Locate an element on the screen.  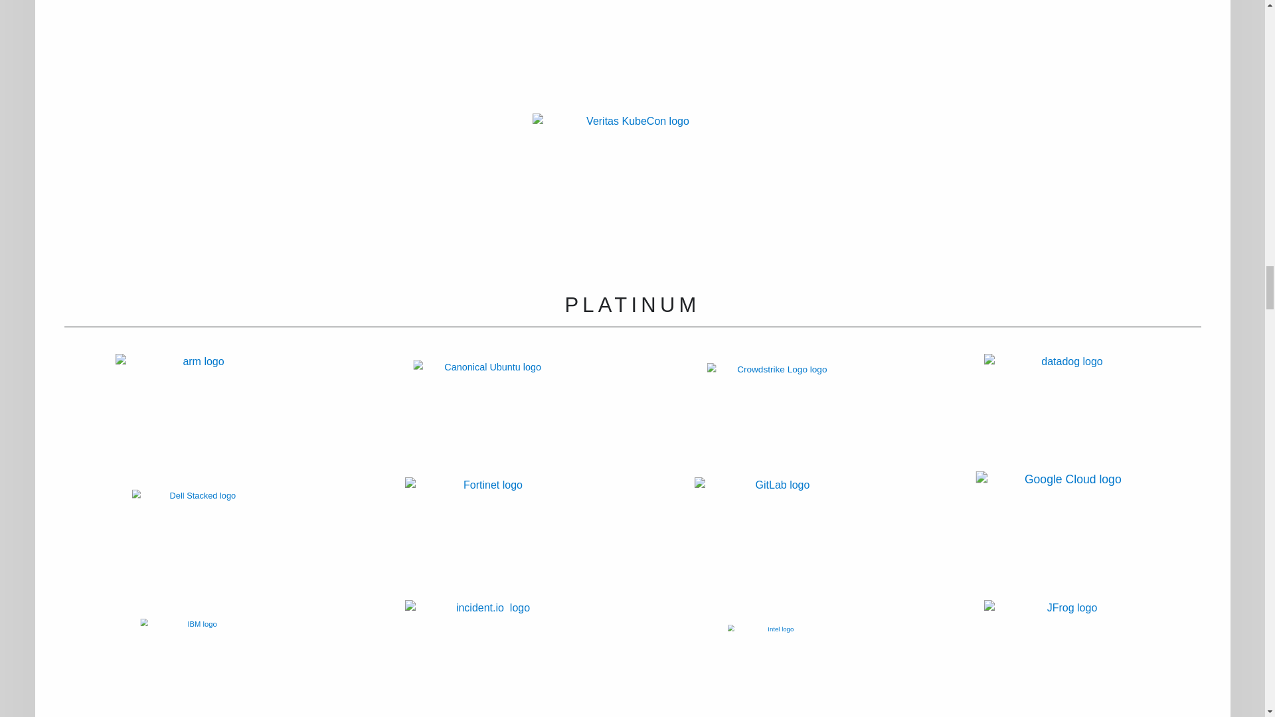
Go to Oracle Logo is located at coordinates (283, 64).